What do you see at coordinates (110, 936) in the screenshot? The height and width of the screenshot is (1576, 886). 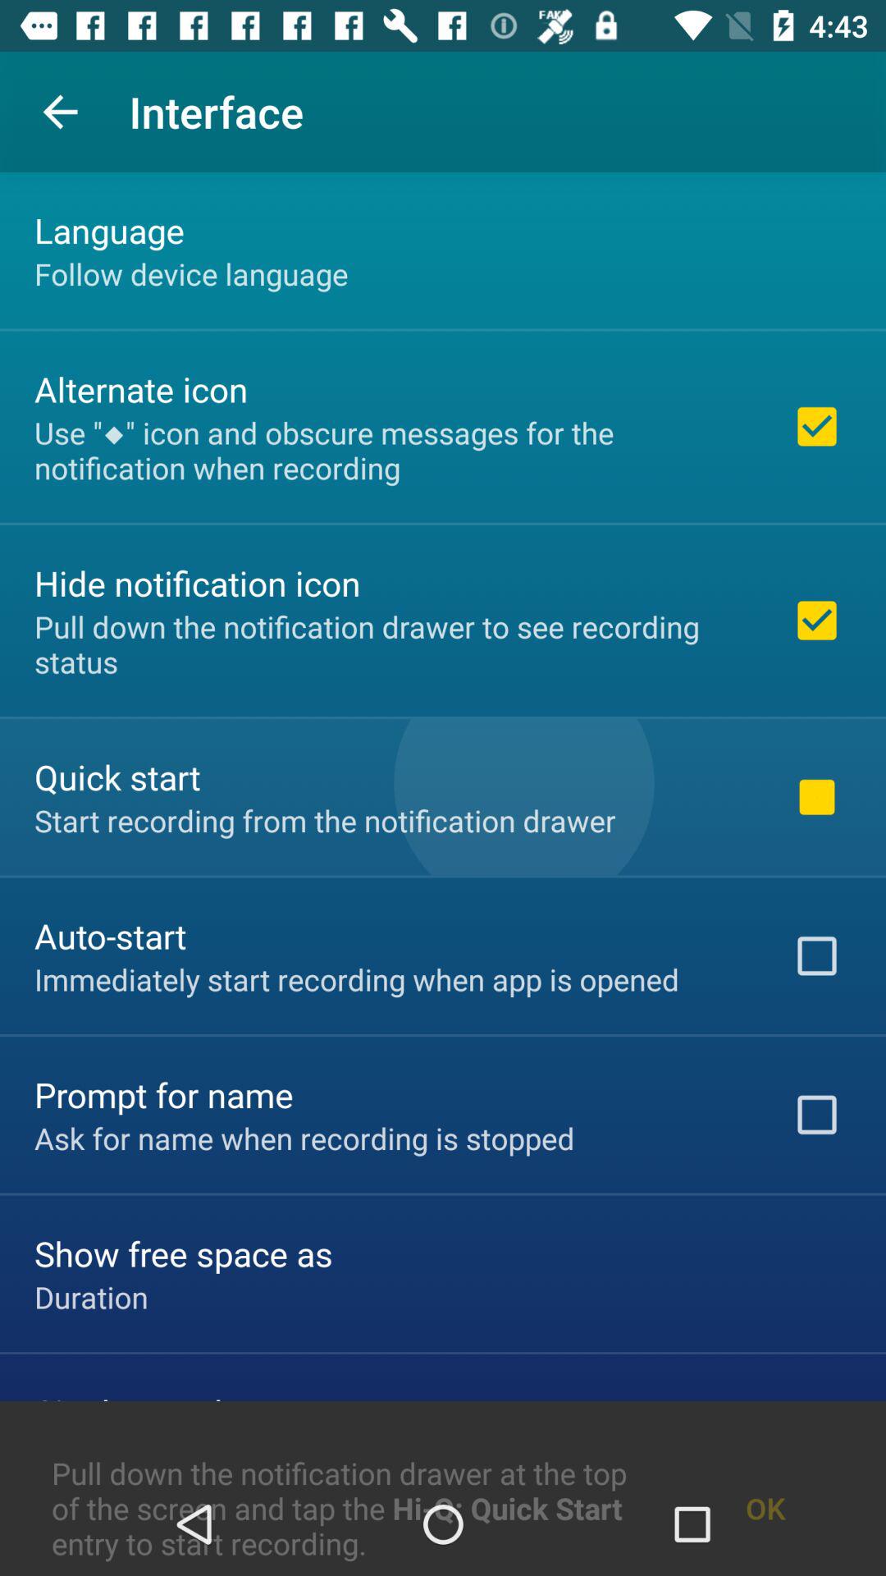 I see `turn on item below start recording from item` at bounding box center [110, 936].